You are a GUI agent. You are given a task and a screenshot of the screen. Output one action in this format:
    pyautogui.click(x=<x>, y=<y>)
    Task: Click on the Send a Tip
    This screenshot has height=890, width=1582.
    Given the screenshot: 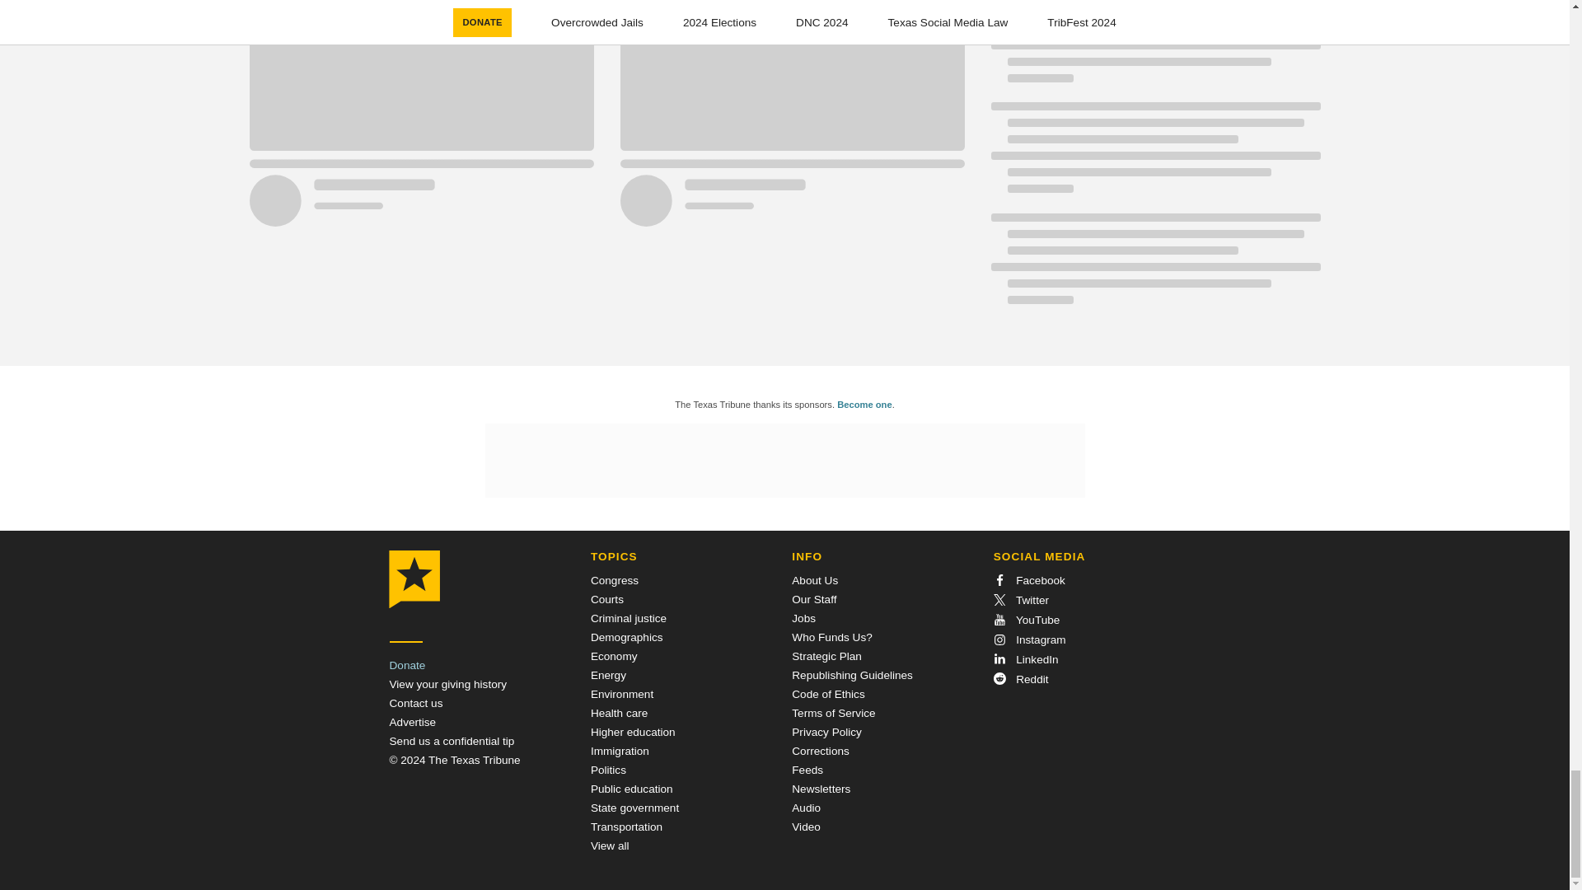 What is the action you would take?
    pyautogui.click(x=452, y=742)
    